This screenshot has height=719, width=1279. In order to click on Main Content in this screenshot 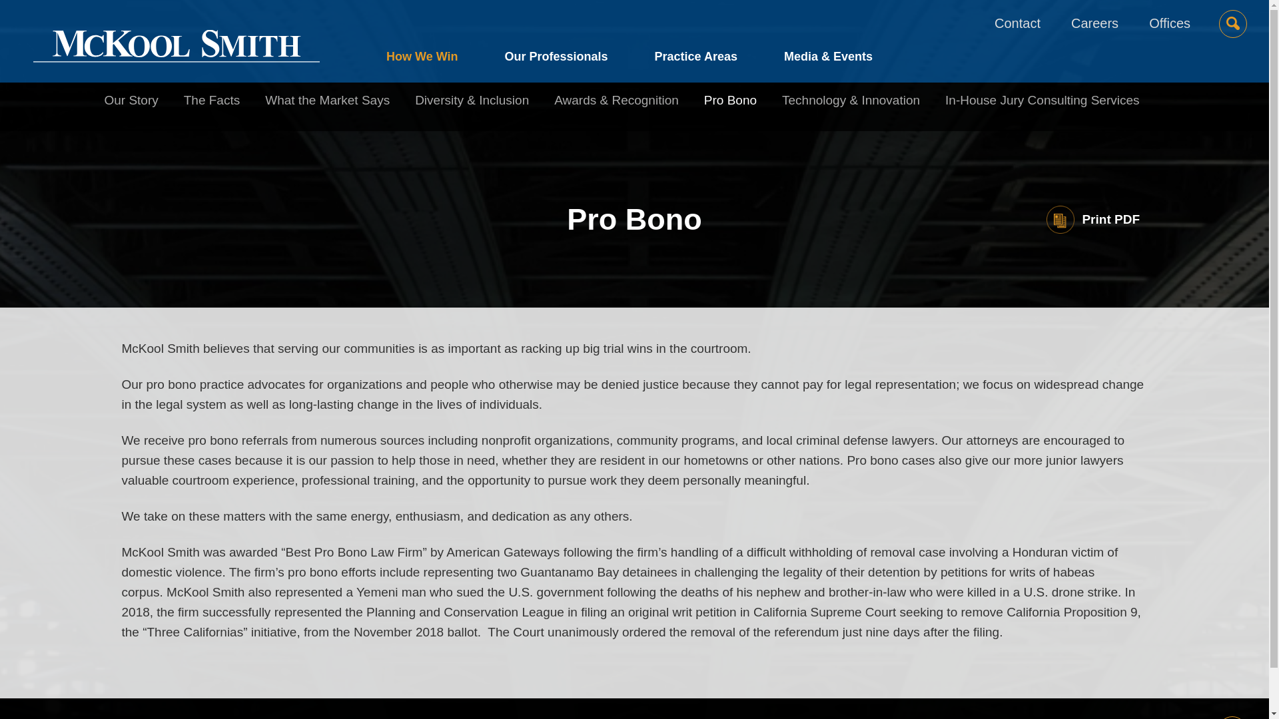, I will do `click(586, 17)`.